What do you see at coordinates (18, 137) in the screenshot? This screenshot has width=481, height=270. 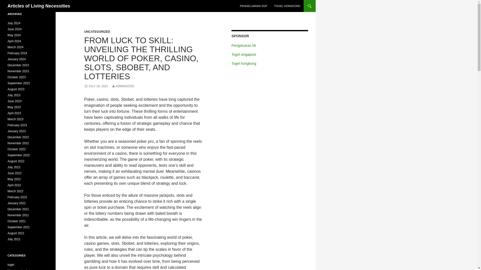 I see `December 2022` at bounding box center [18, 137].